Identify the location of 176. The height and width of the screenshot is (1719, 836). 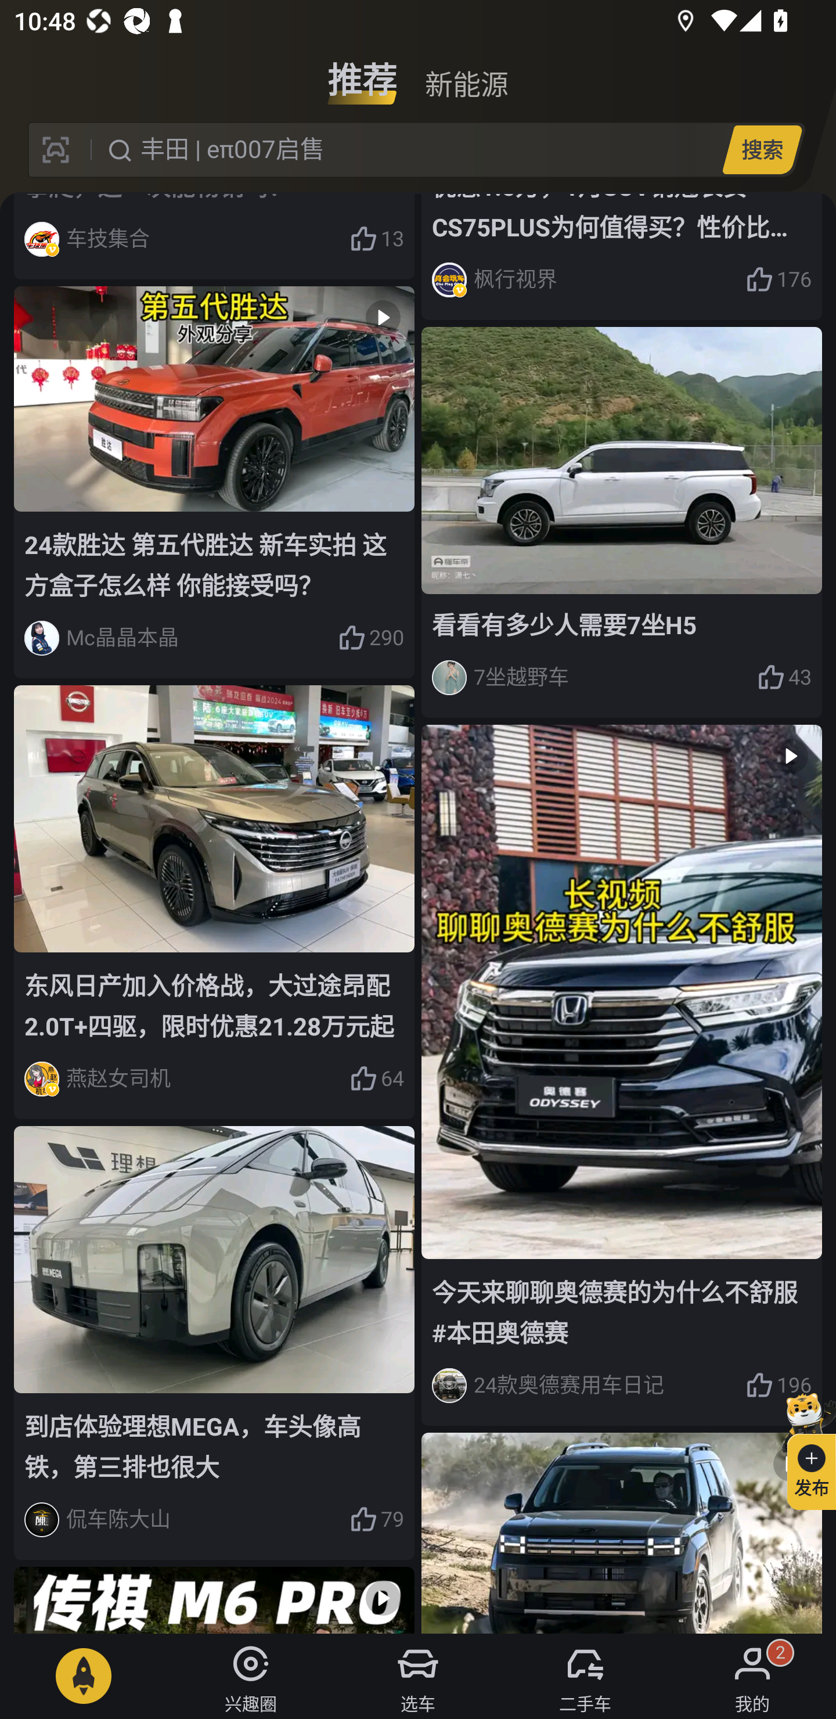
(779, 280).